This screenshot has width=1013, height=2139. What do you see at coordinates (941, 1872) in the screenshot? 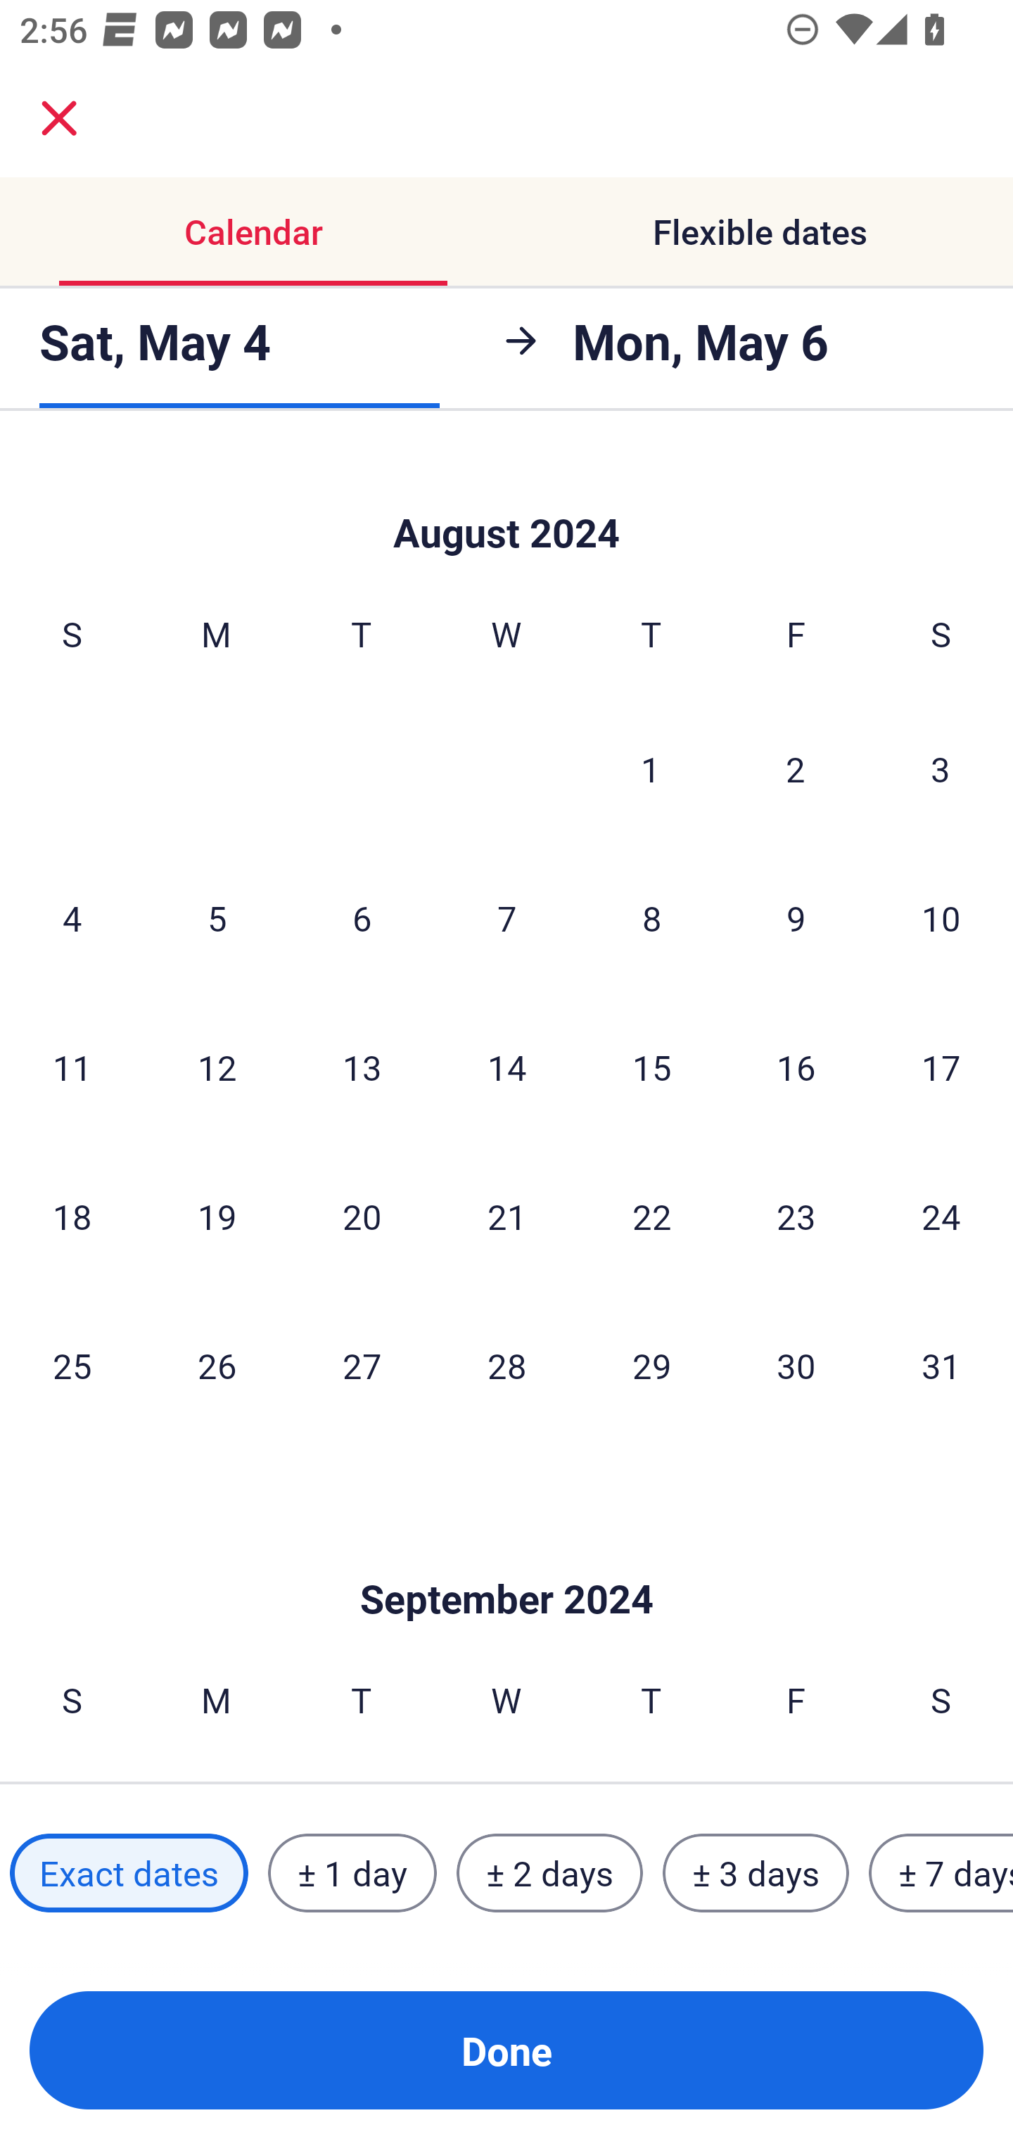
I see `± 7 days` at bounding box center [941, 1872].